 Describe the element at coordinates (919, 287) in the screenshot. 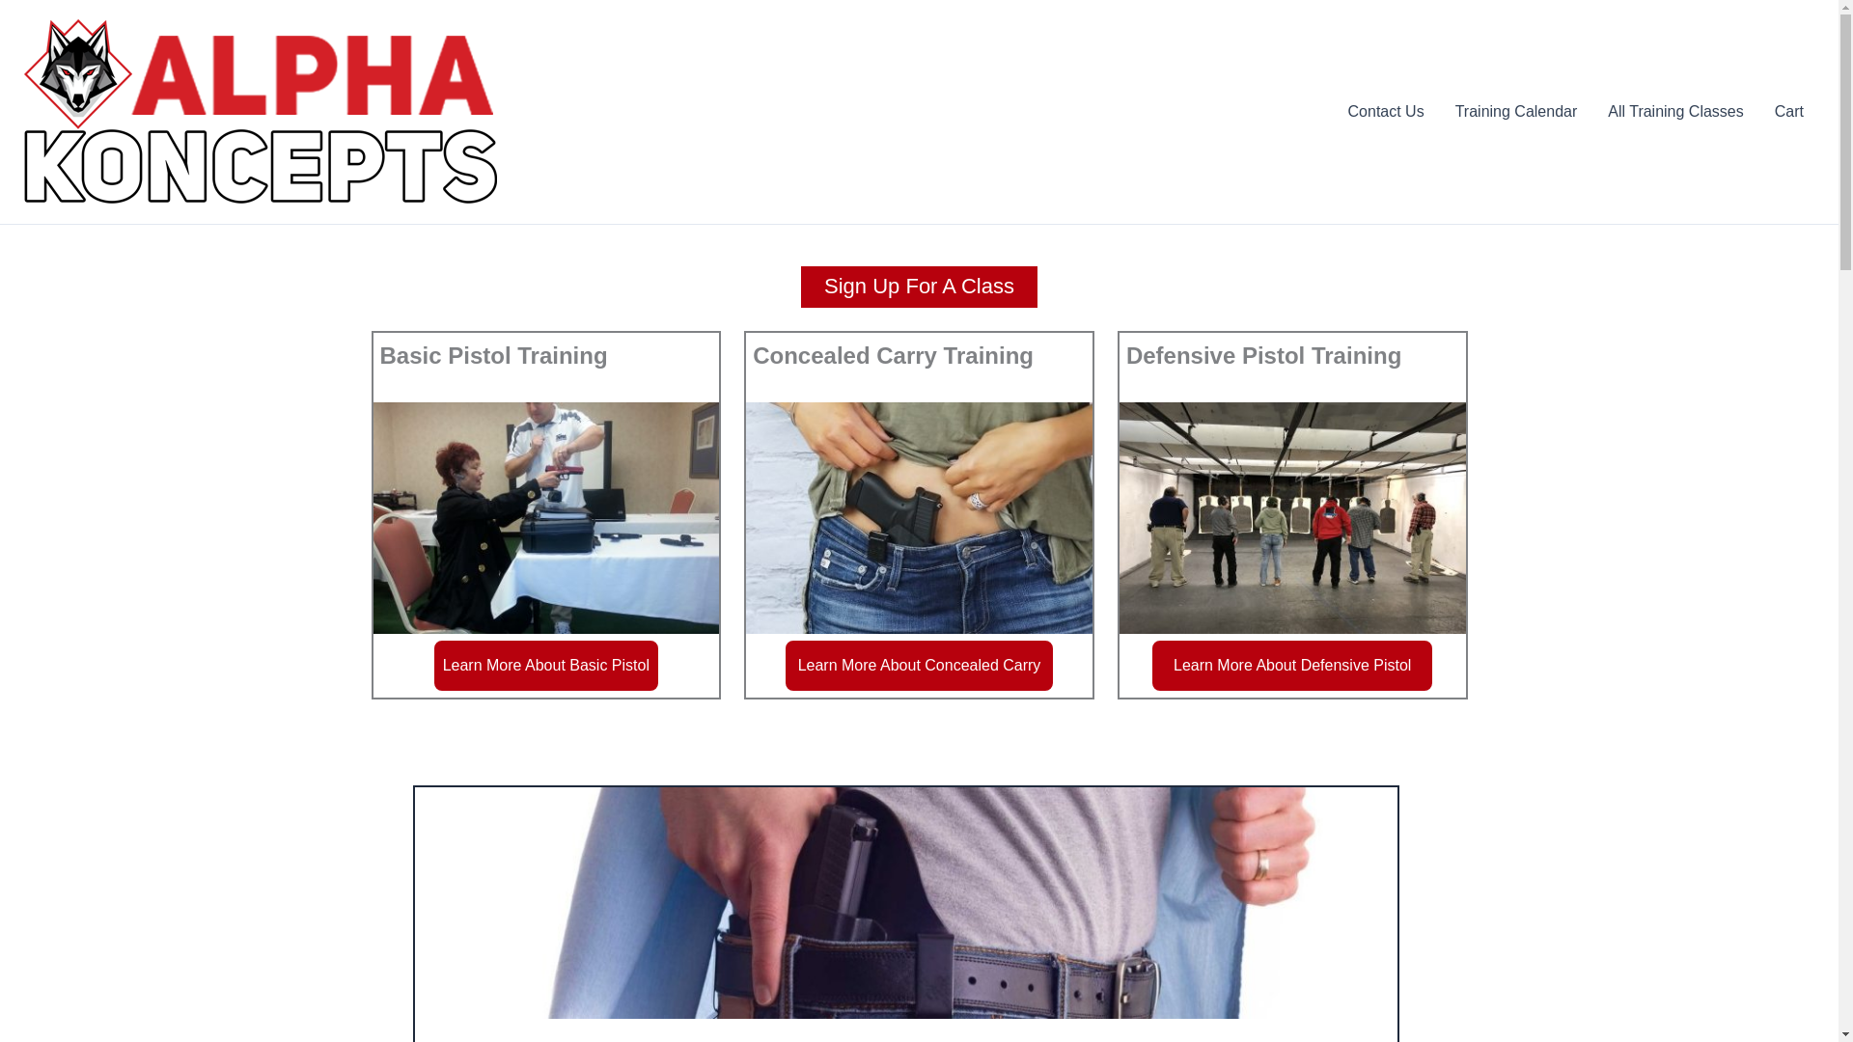

I see `Sign Up For A Class` at that location.